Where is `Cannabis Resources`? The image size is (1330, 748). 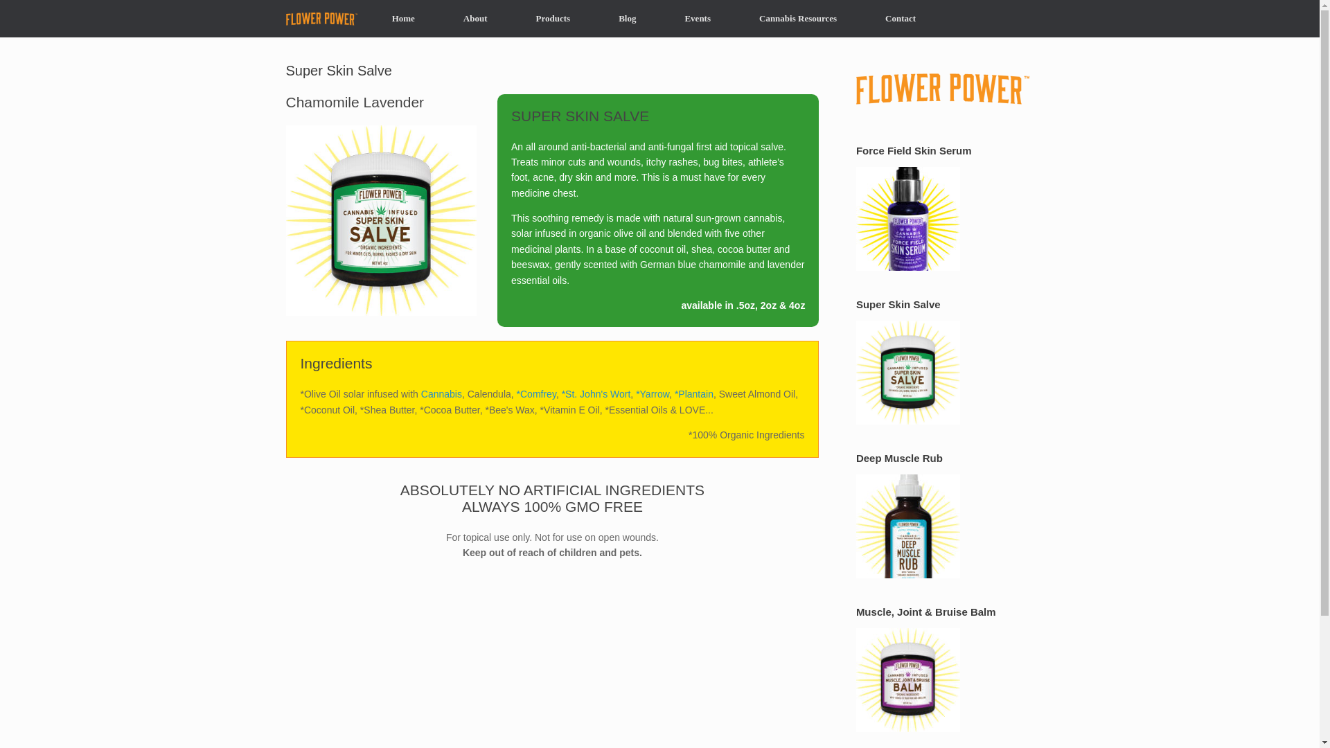
Cannabis Resources is located at coordinates (798, 18).